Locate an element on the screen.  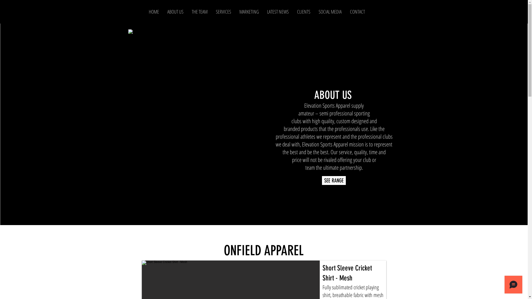
SOCIAL MEDIA is located at coordinates (330, 12).